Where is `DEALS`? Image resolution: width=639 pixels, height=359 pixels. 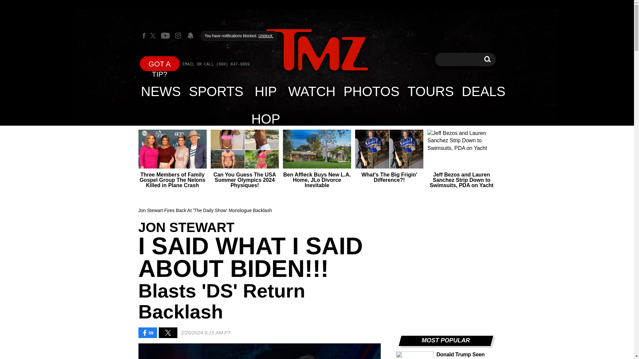 DEALS is located at coordinates (484, 91).